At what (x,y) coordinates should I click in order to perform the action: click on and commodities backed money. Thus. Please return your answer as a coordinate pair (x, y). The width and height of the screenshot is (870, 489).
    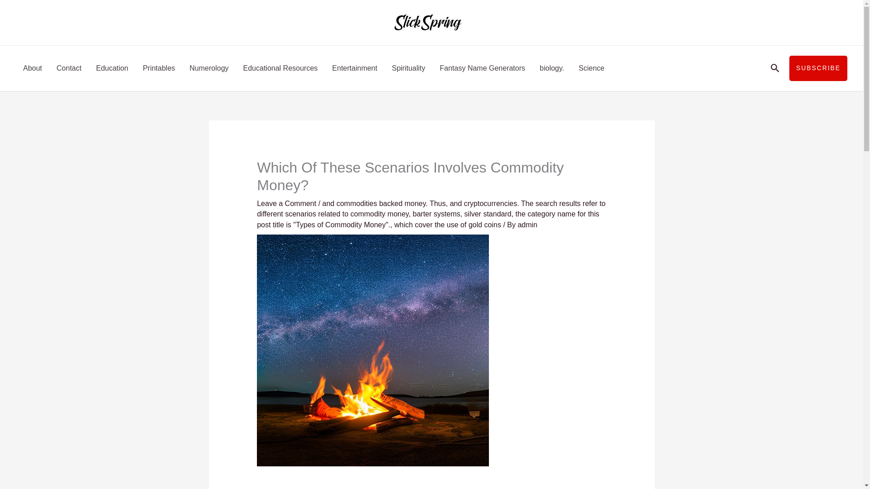
    Looking at the image, I should click on (383, 203).